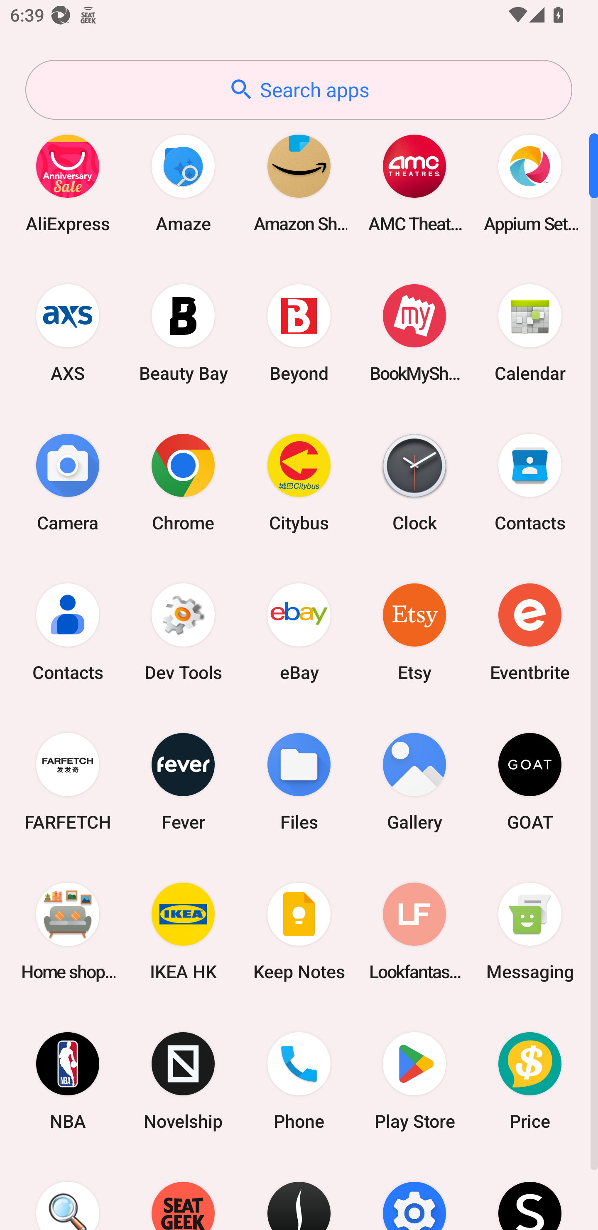  Describe the element at coordinates (68, 632) in the screenshot. I see `Contacts` at that location.